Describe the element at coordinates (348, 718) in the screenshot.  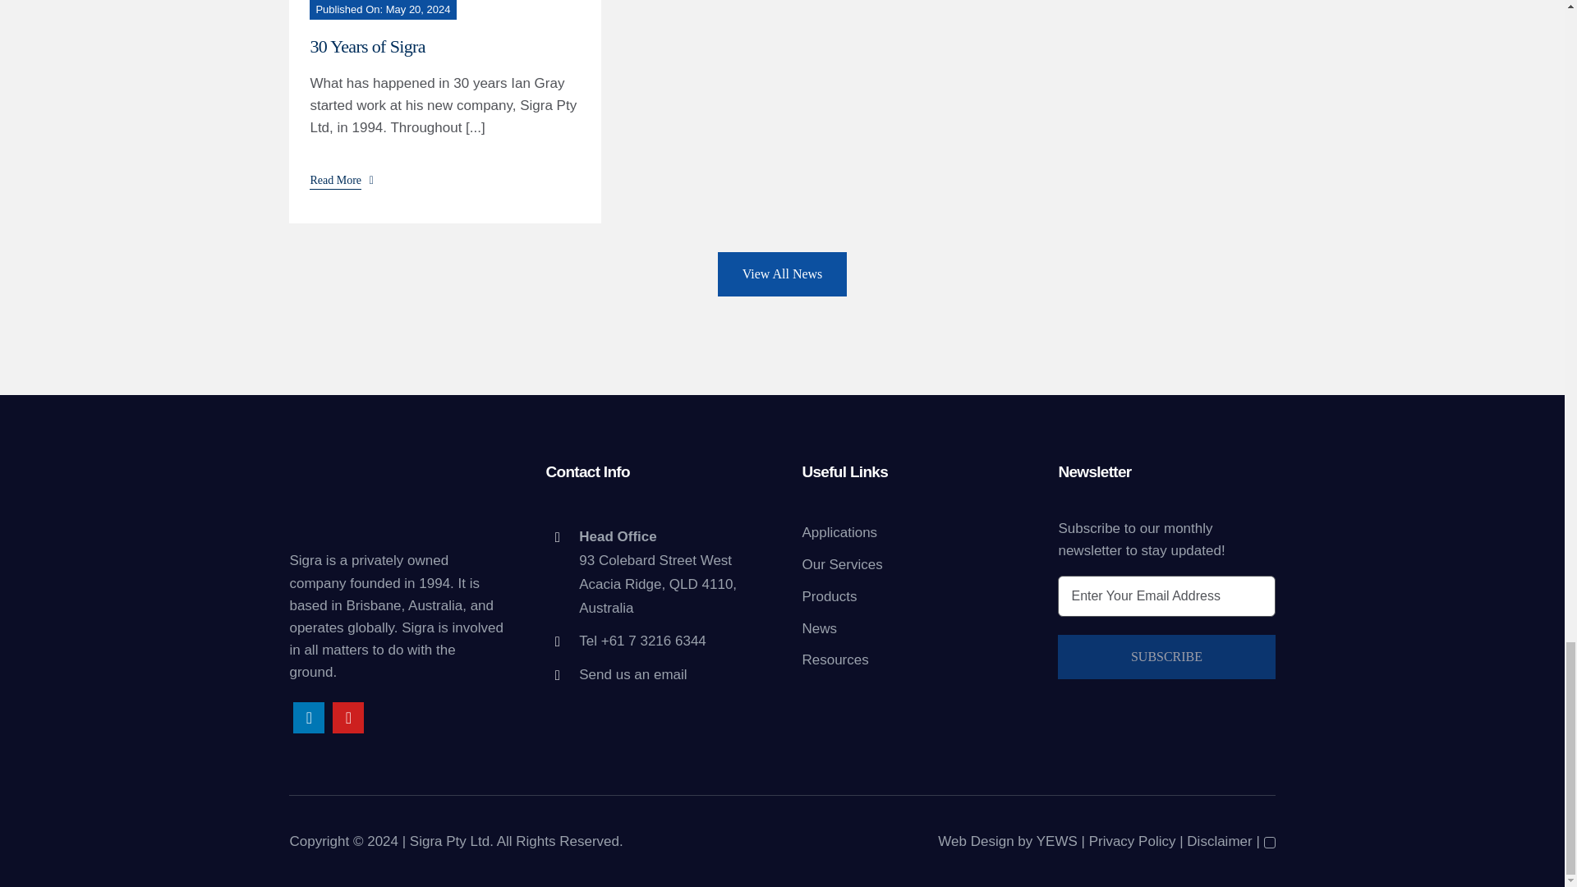
I see `YouTube` at that location.